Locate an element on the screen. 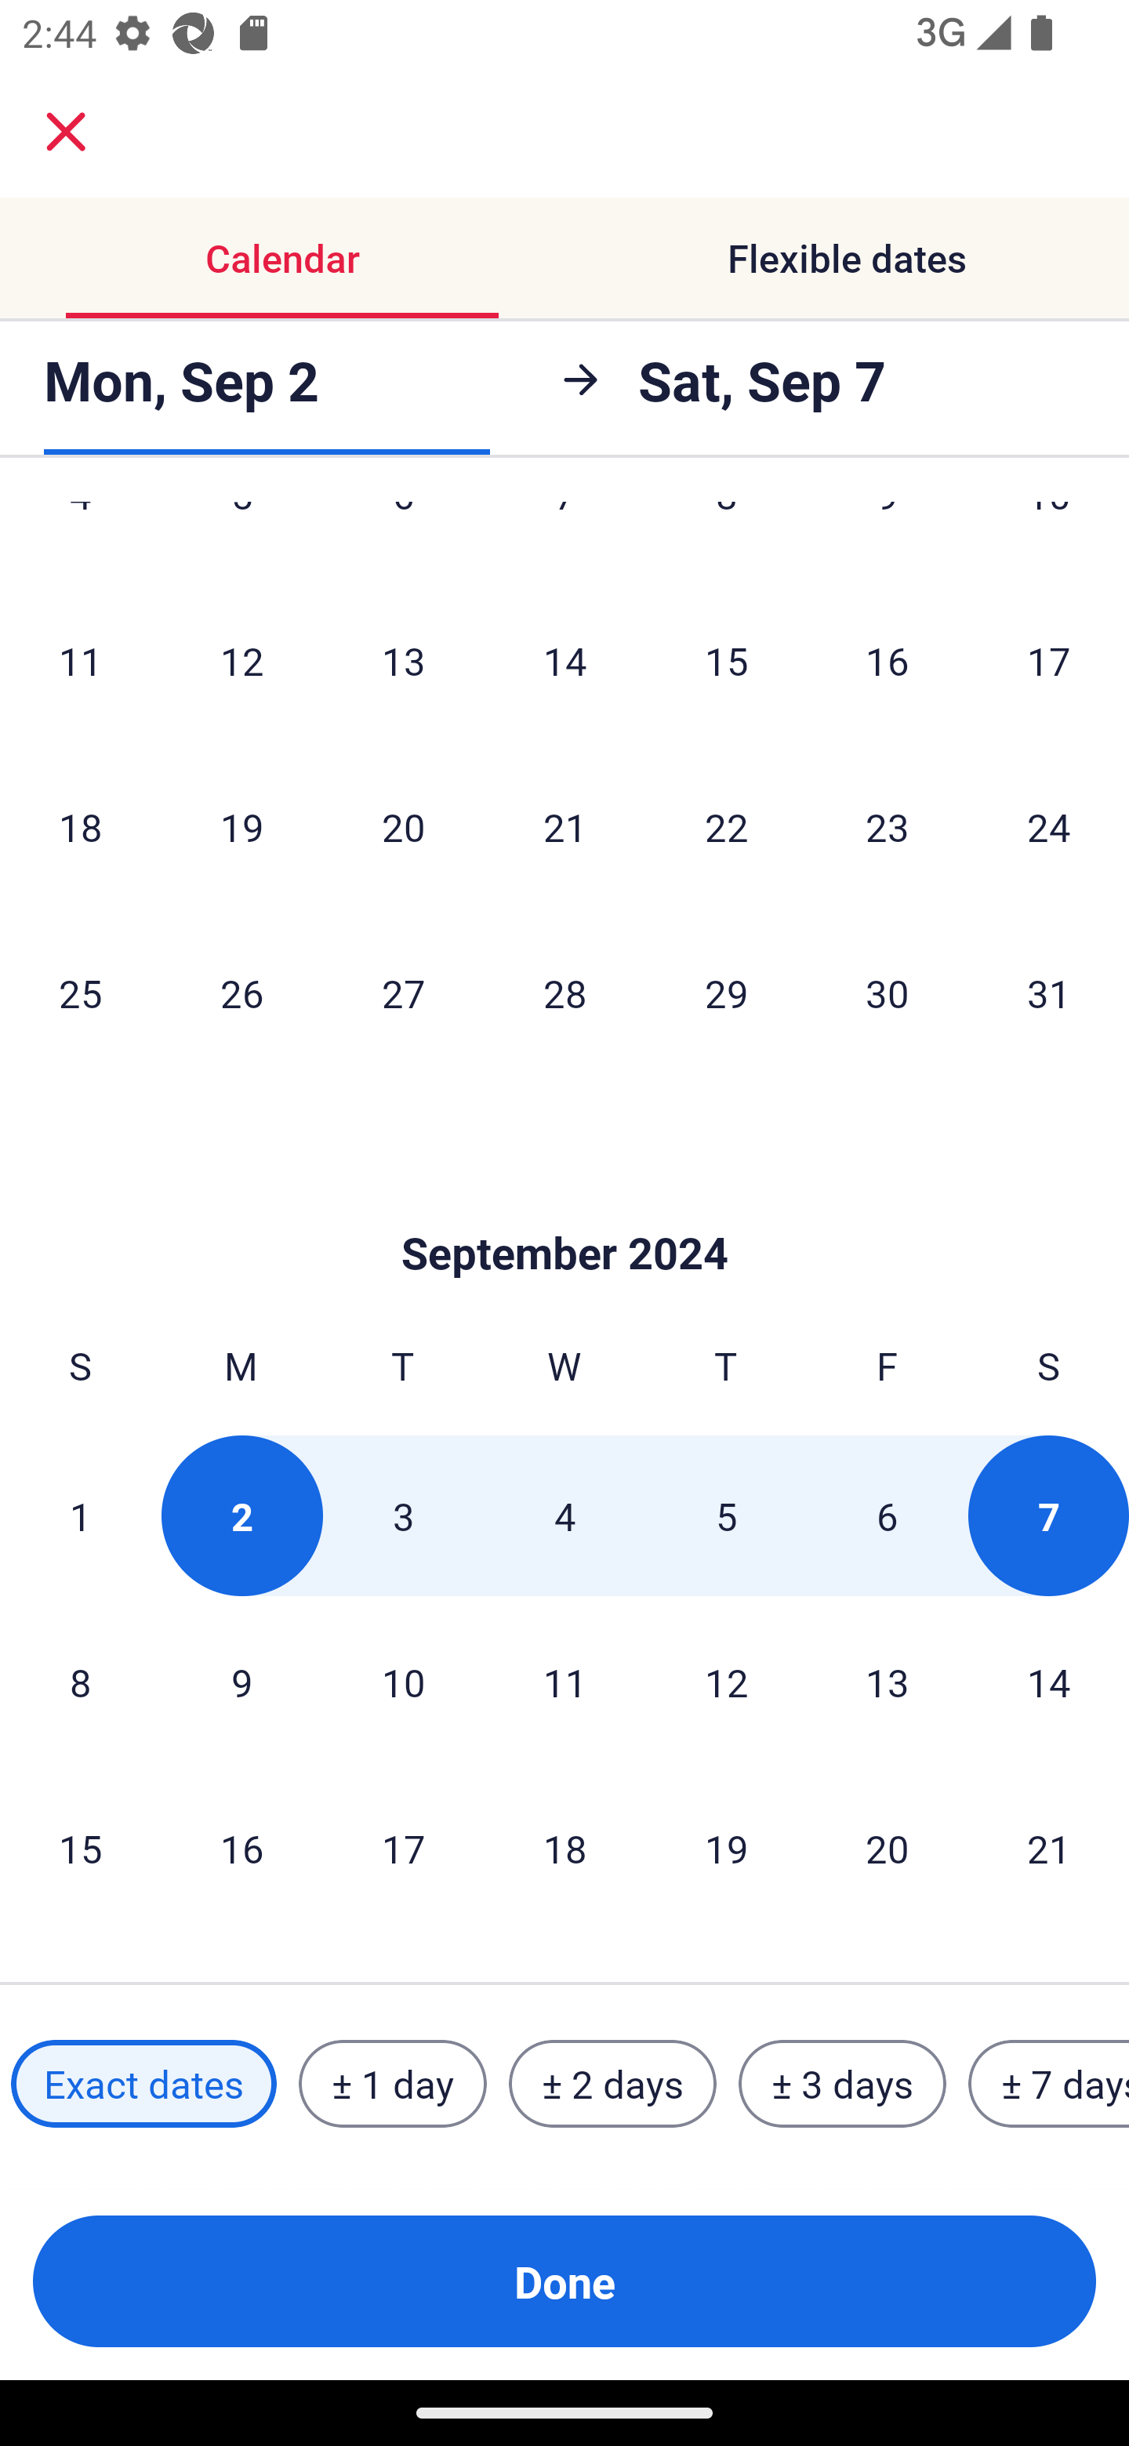 The width and height of the screenshot is (1129, 2446). 13 Tuesday, August 13, 2024 is located at coordinates (403, 660).